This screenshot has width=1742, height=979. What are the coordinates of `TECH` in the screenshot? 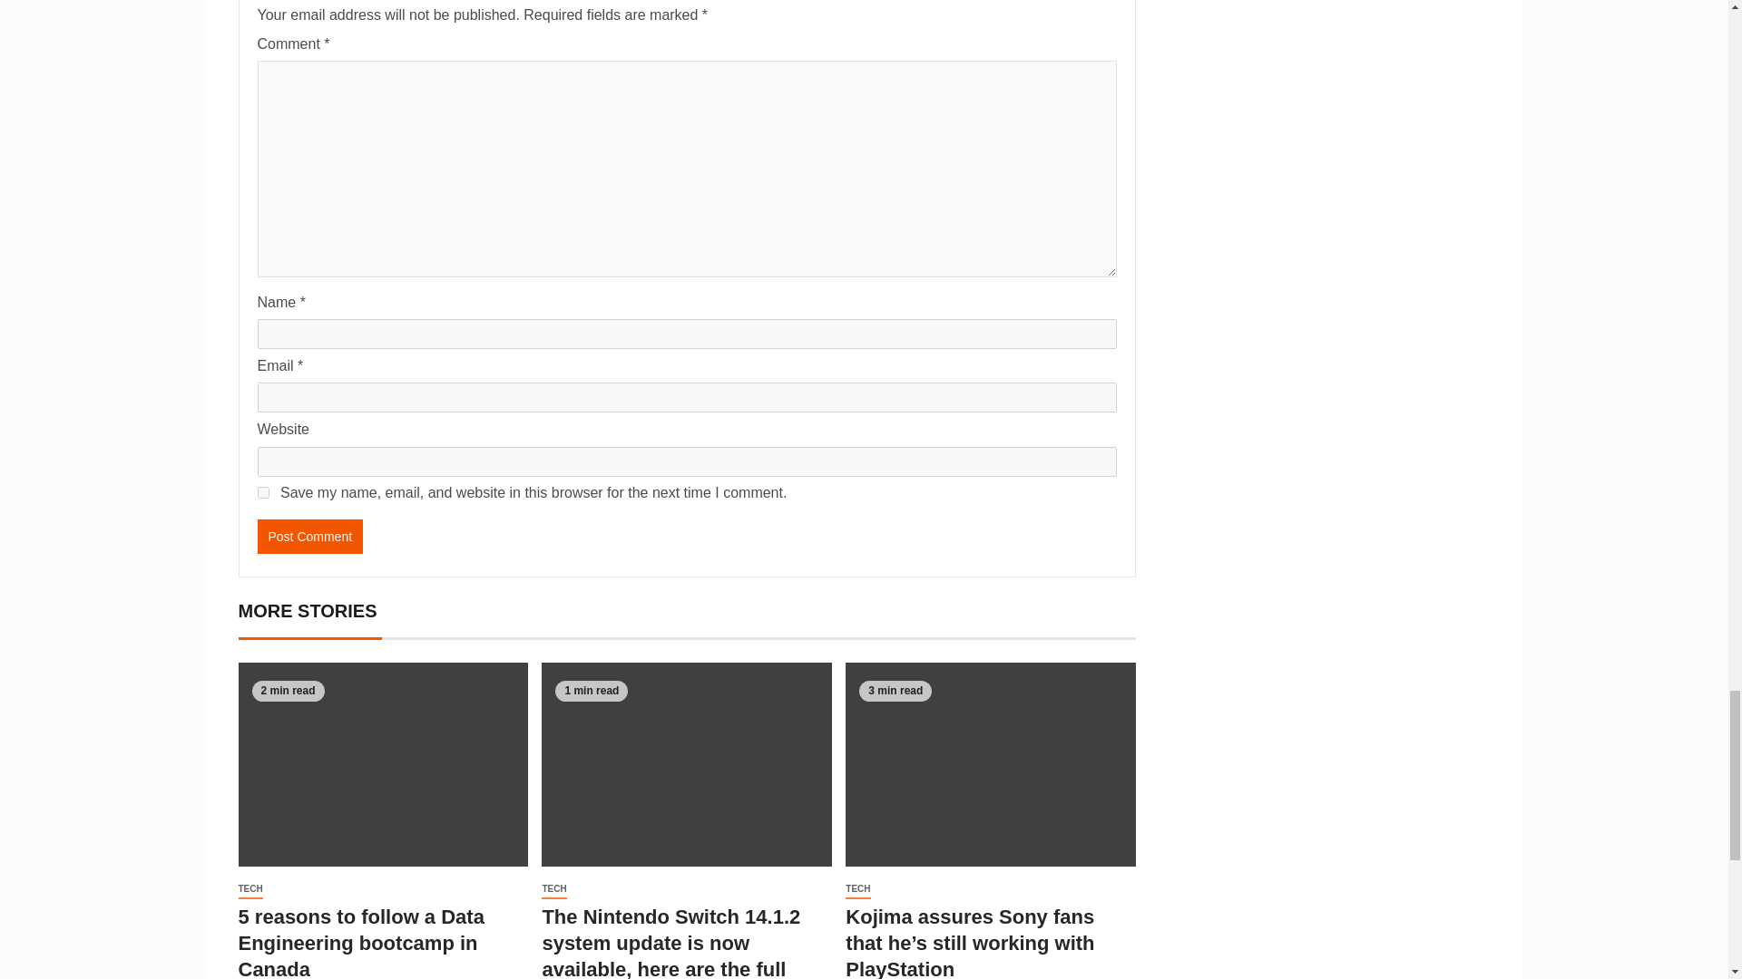 It's located at (250, 889).